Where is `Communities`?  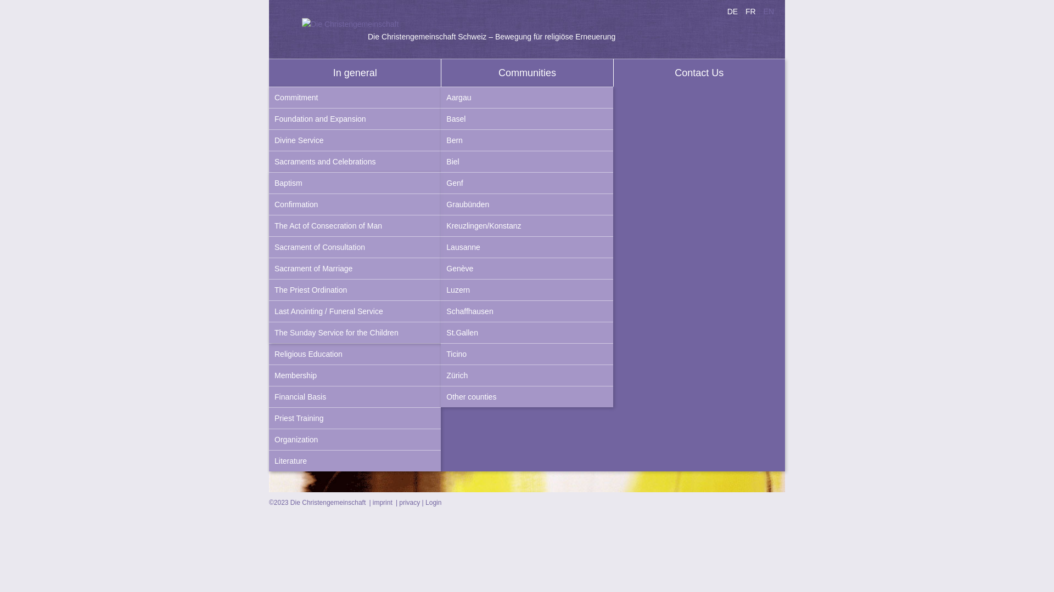 Communities is located at coordinates (527, 72).